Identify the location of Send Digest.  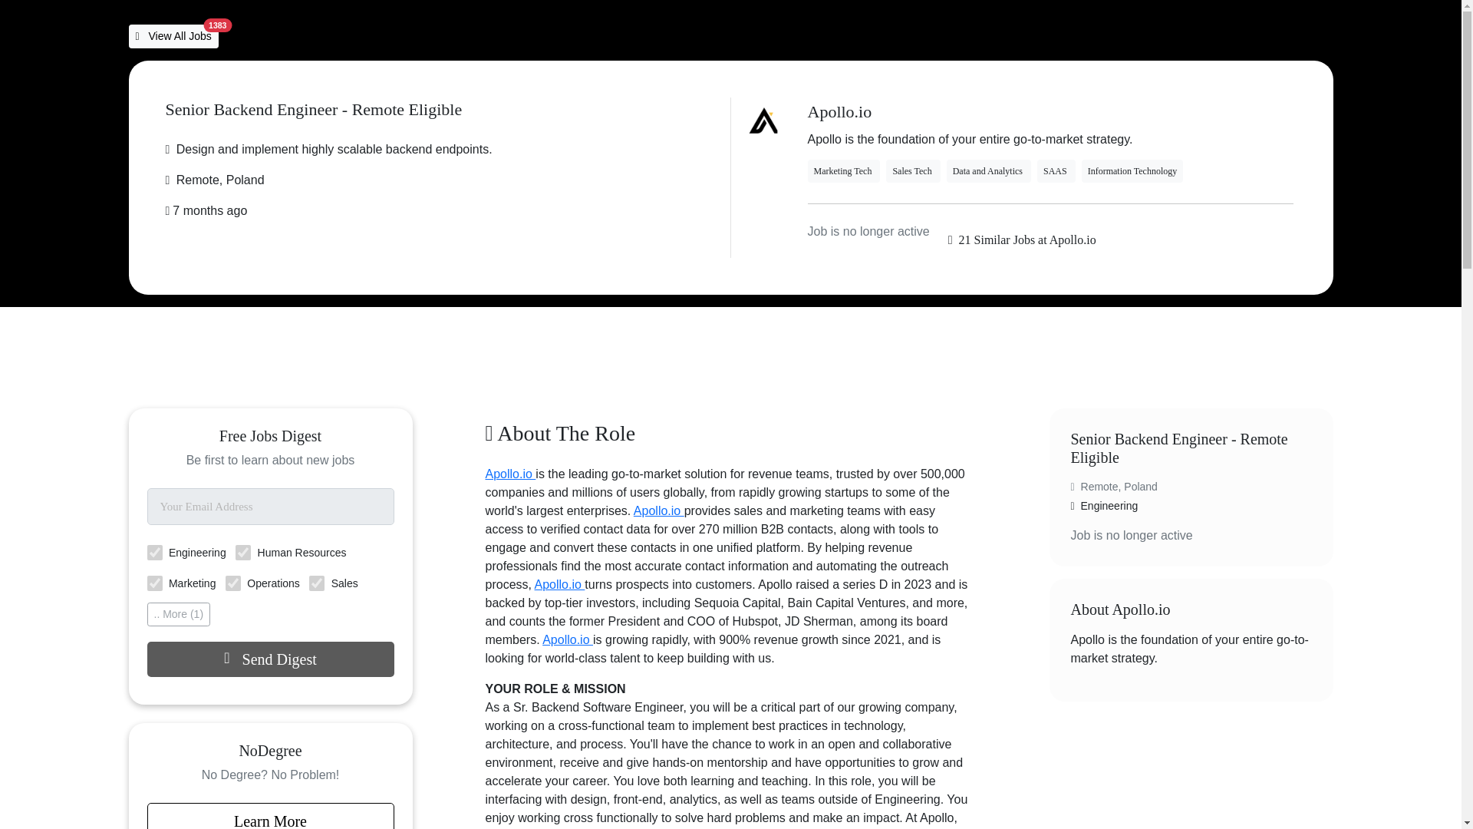
(271, 659).